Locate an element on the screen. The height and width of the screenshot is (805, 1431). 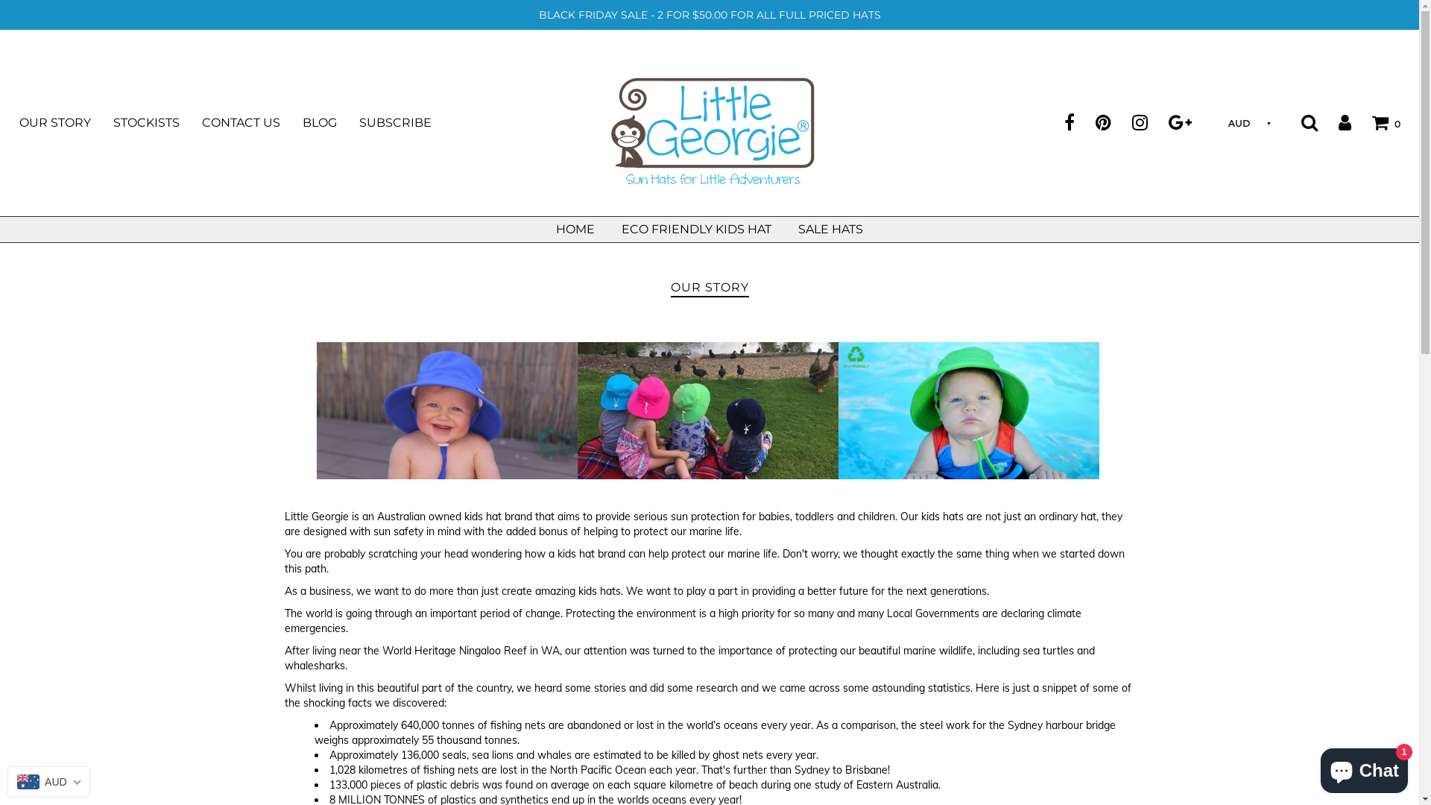
ECO FRIENDLY KIDS HAT is located at coordinates (696, 230).